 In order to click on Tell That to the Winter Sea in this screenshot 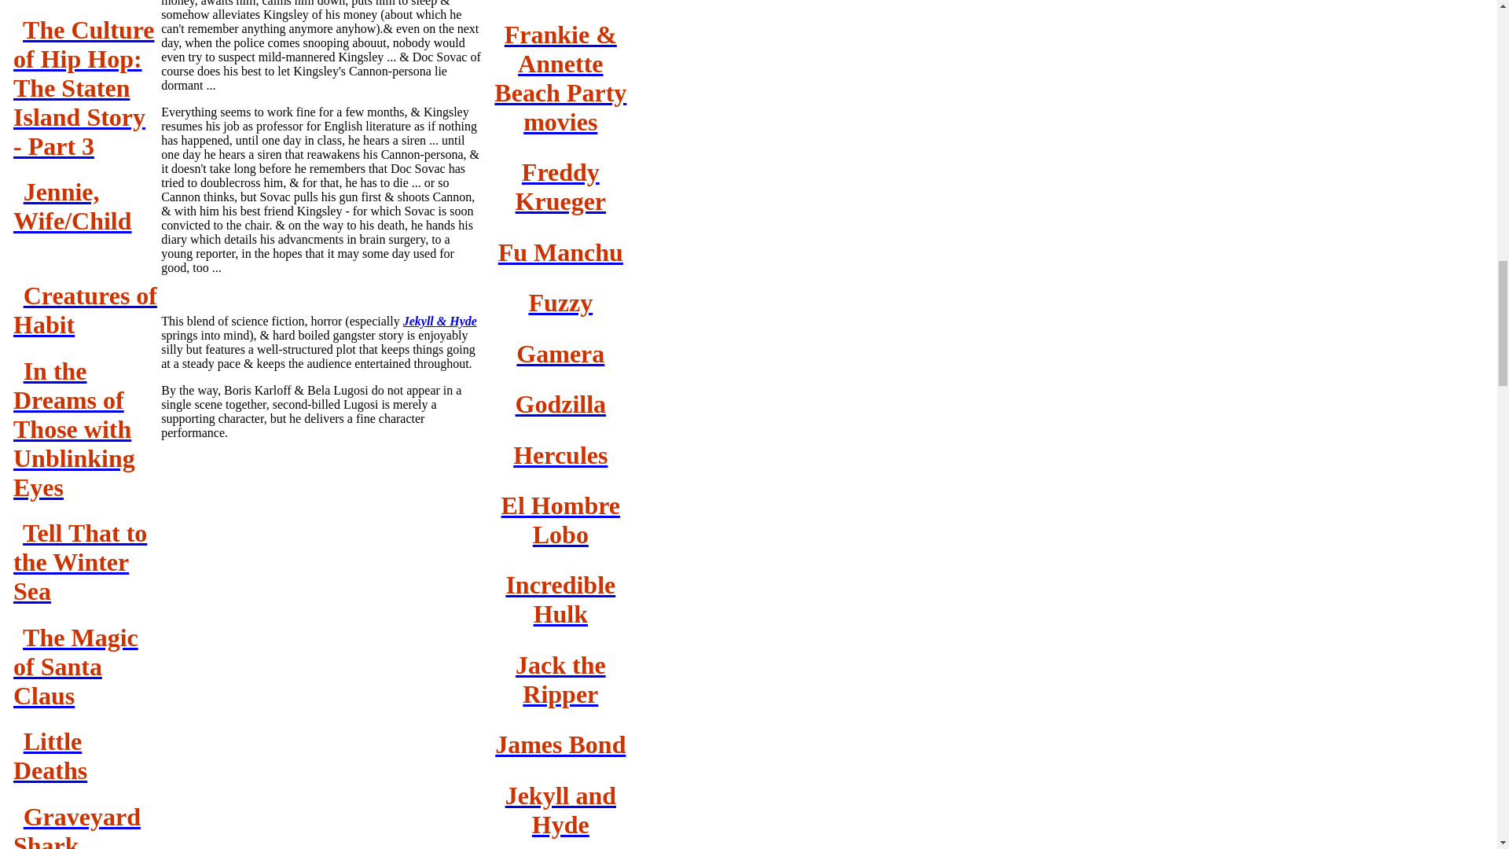, I will do `click(80, 561)`.